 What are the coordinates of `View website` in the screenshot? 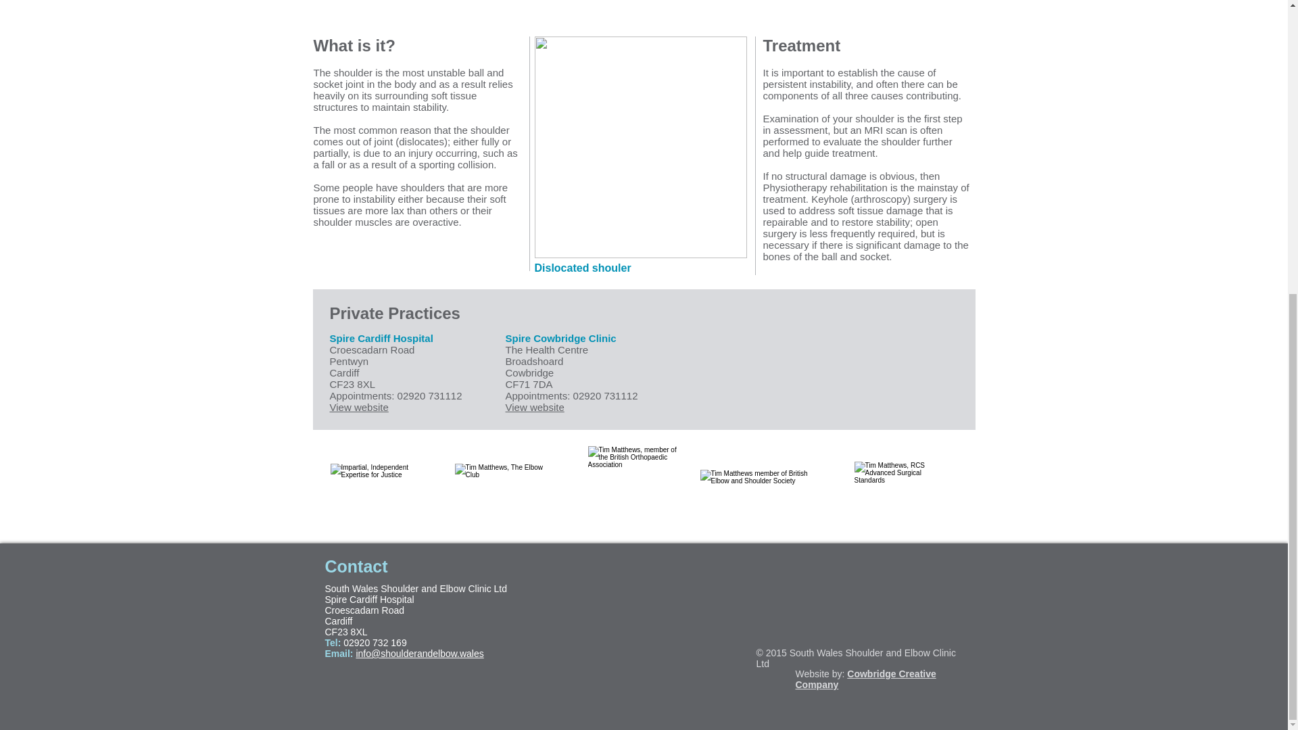 It's located at (535, 407).